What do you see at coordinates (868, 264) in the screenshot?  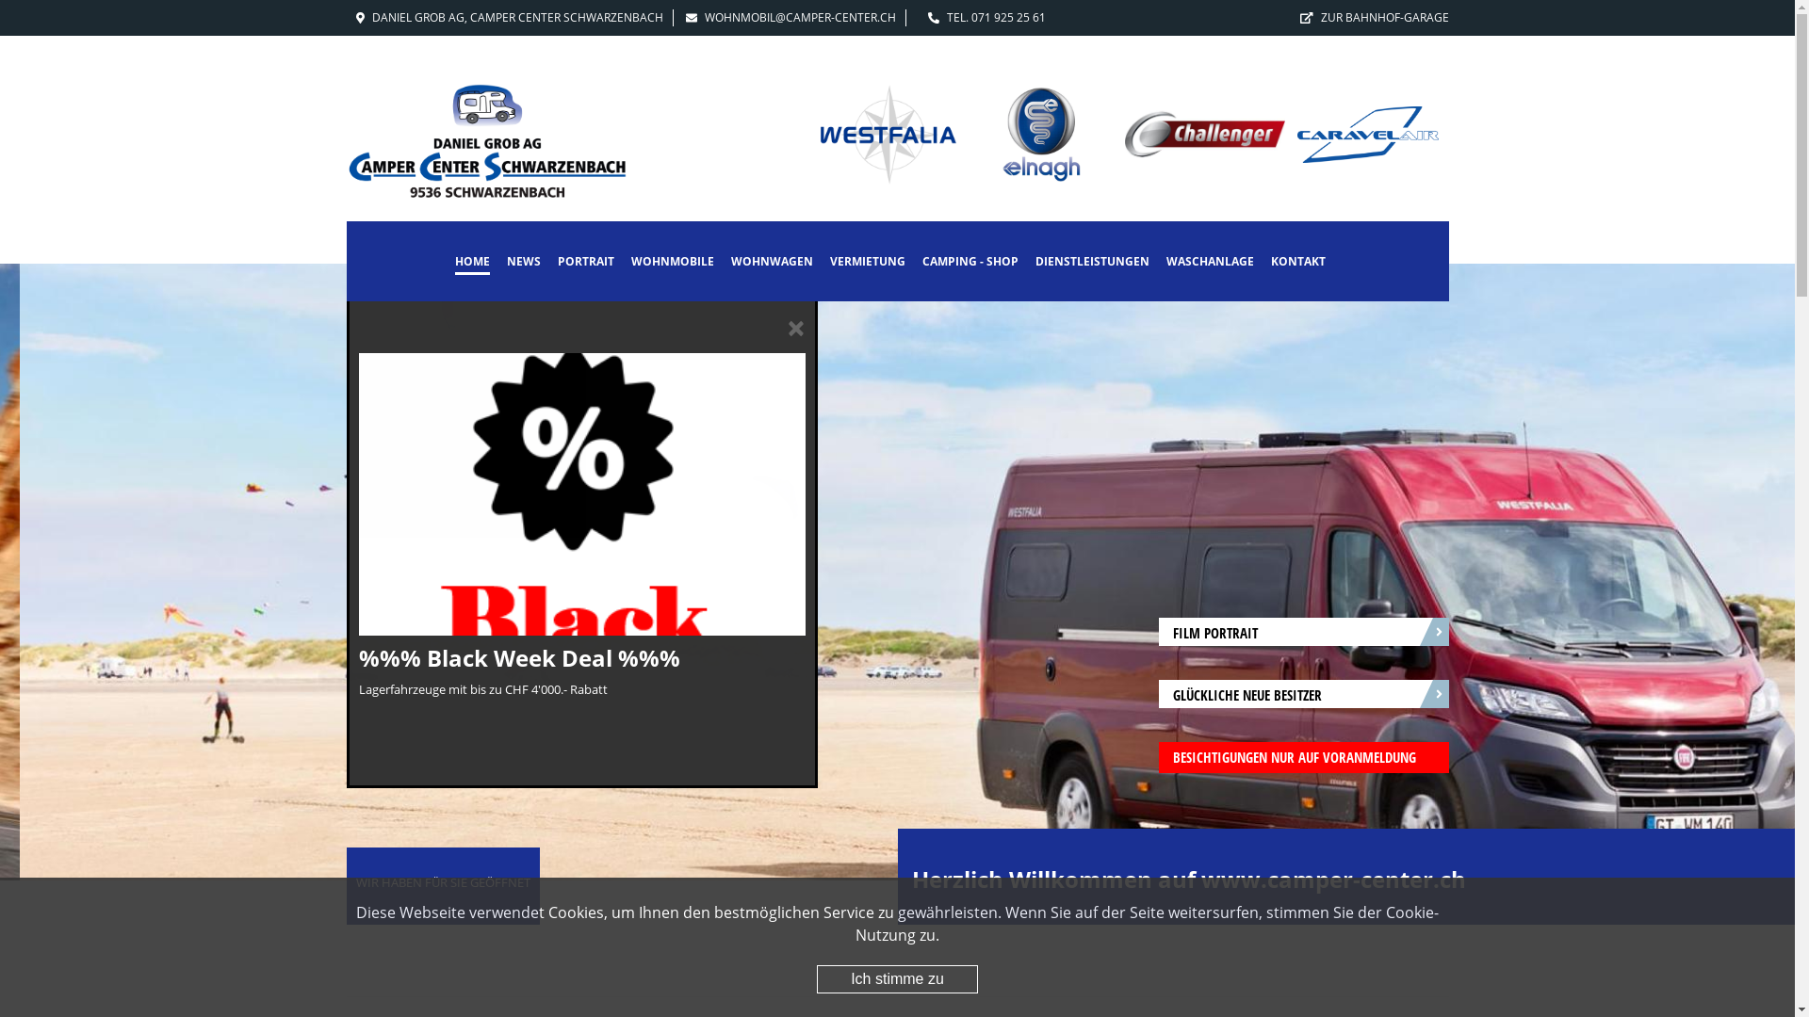 I see `VERMIETUNG` at bounding box center [868, 264].